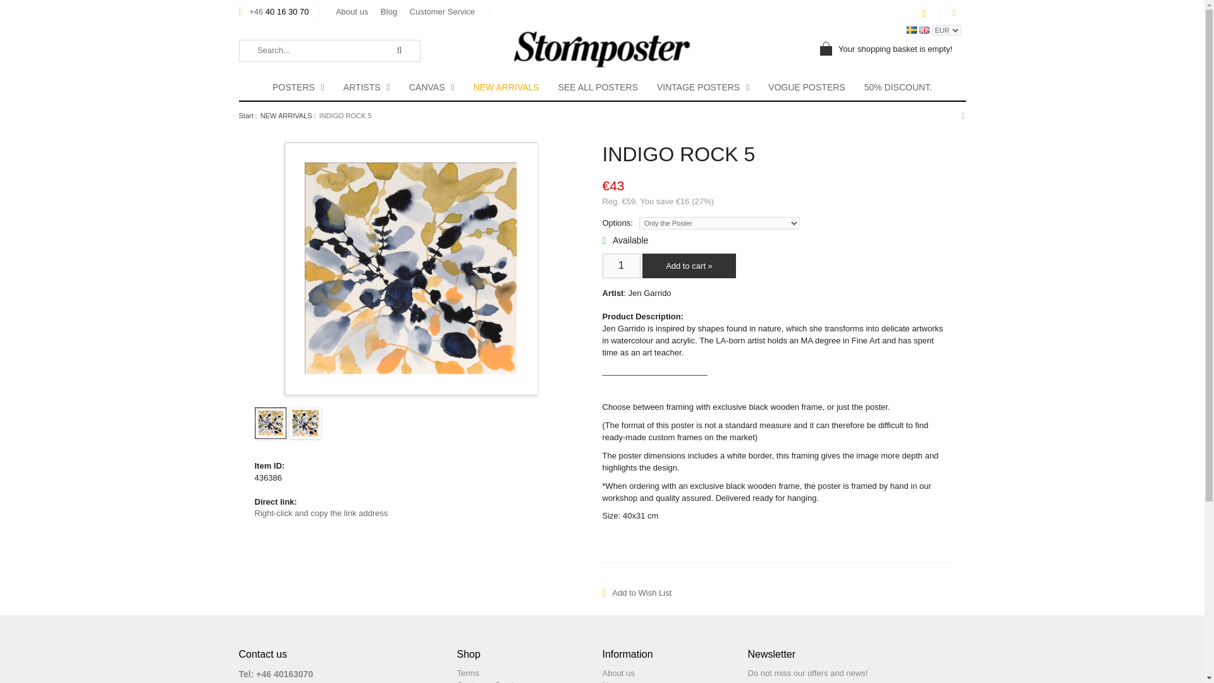 The height and width of the screenshot is (683, 1214). I want to click on Blog, so click(388, 11).